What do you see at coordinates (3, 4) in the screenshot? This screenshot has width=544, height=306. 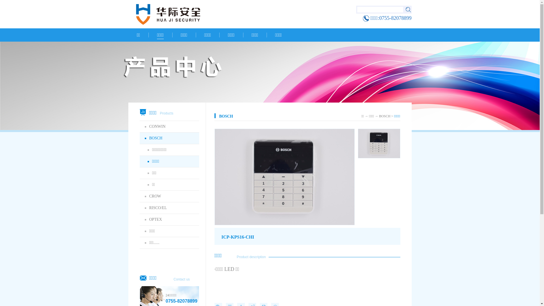 I see `0` at bounding box center [3, 4].